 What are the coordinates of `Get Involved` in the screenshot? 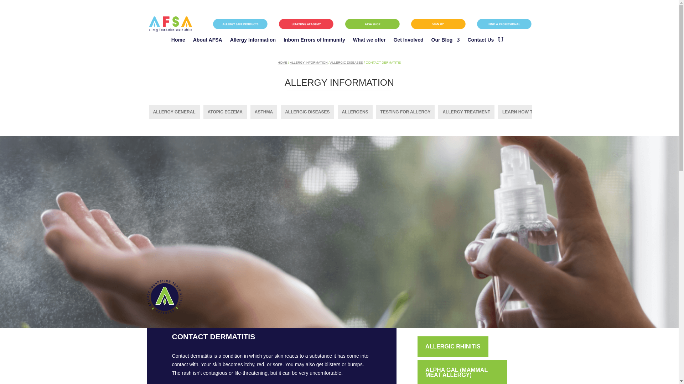 It's located at (408, 41).